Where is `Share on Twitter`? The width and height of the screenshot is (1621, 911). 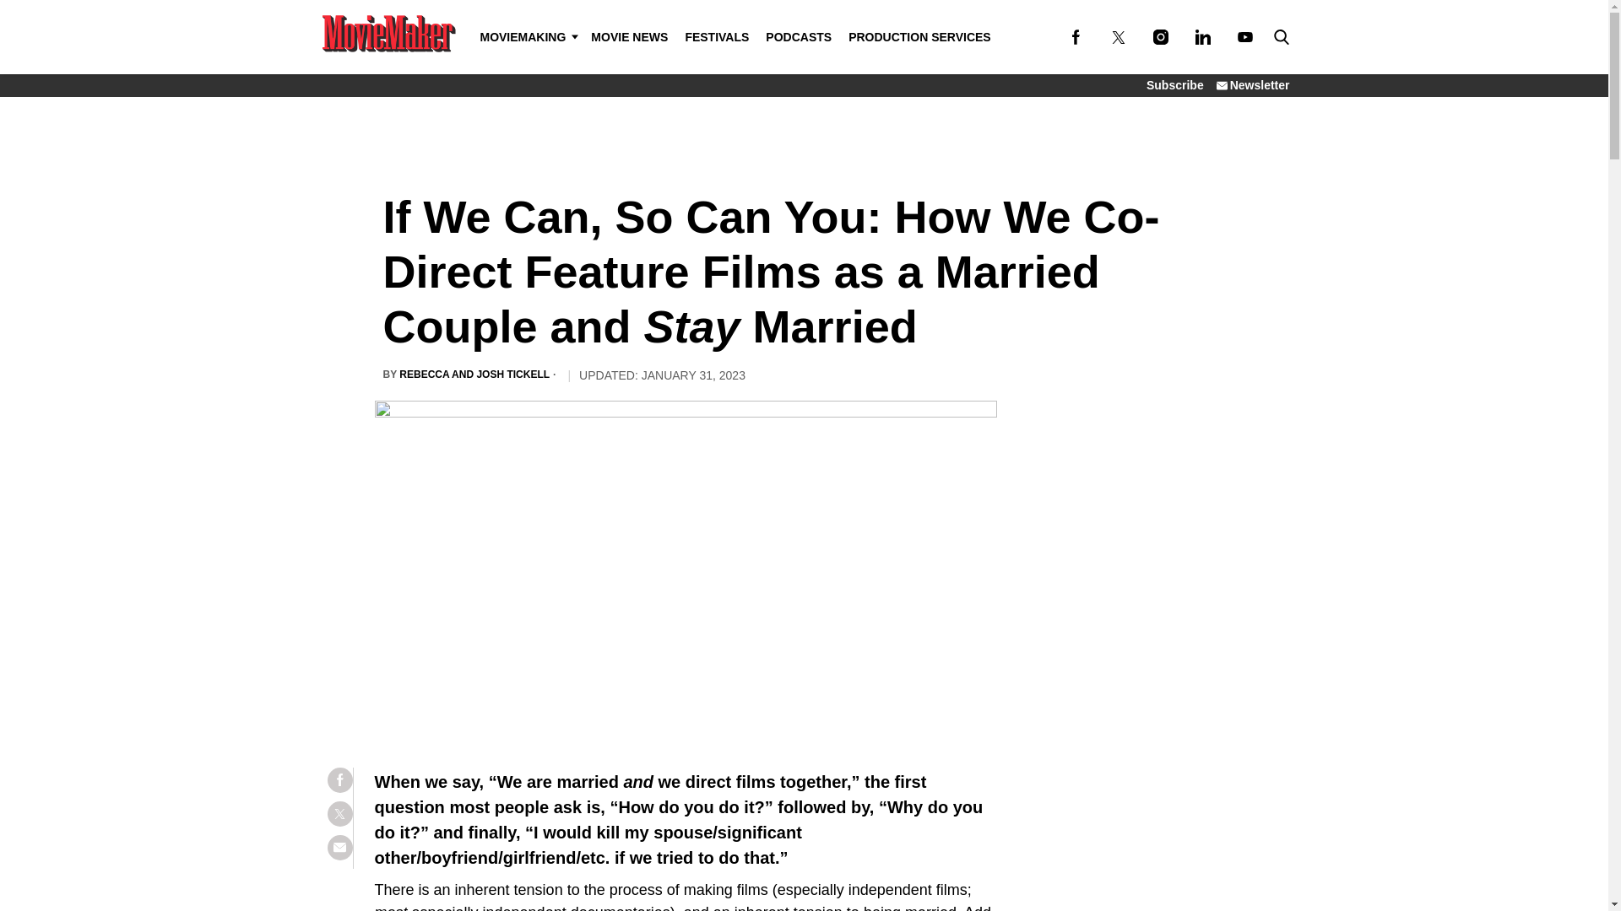 Share on Twitter is located at coordinates (339, 813).